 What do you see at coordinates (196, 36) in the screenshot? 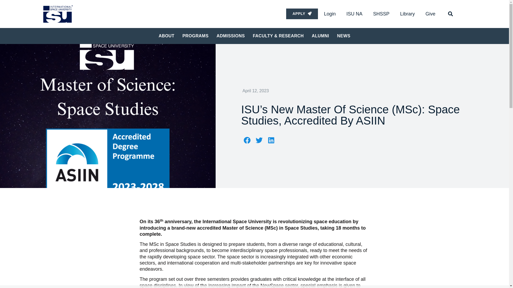
I see `PROGRAMS` at bounding box center [196, 36].